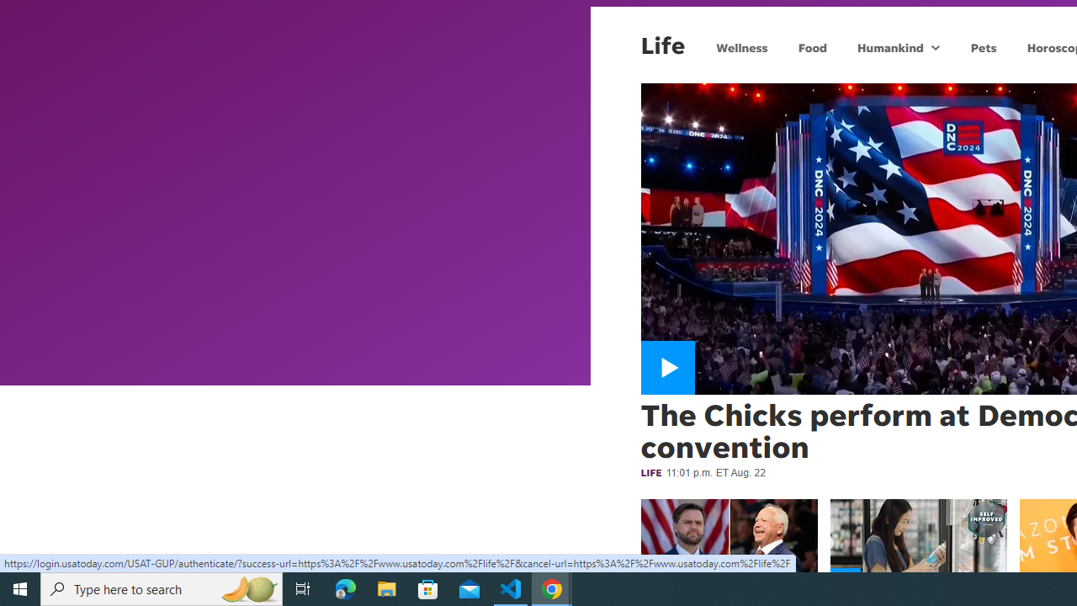  What do you see at coordinates (889, 47) in the screenshot?
I see `Humankind` at bounding box center [889, 47].